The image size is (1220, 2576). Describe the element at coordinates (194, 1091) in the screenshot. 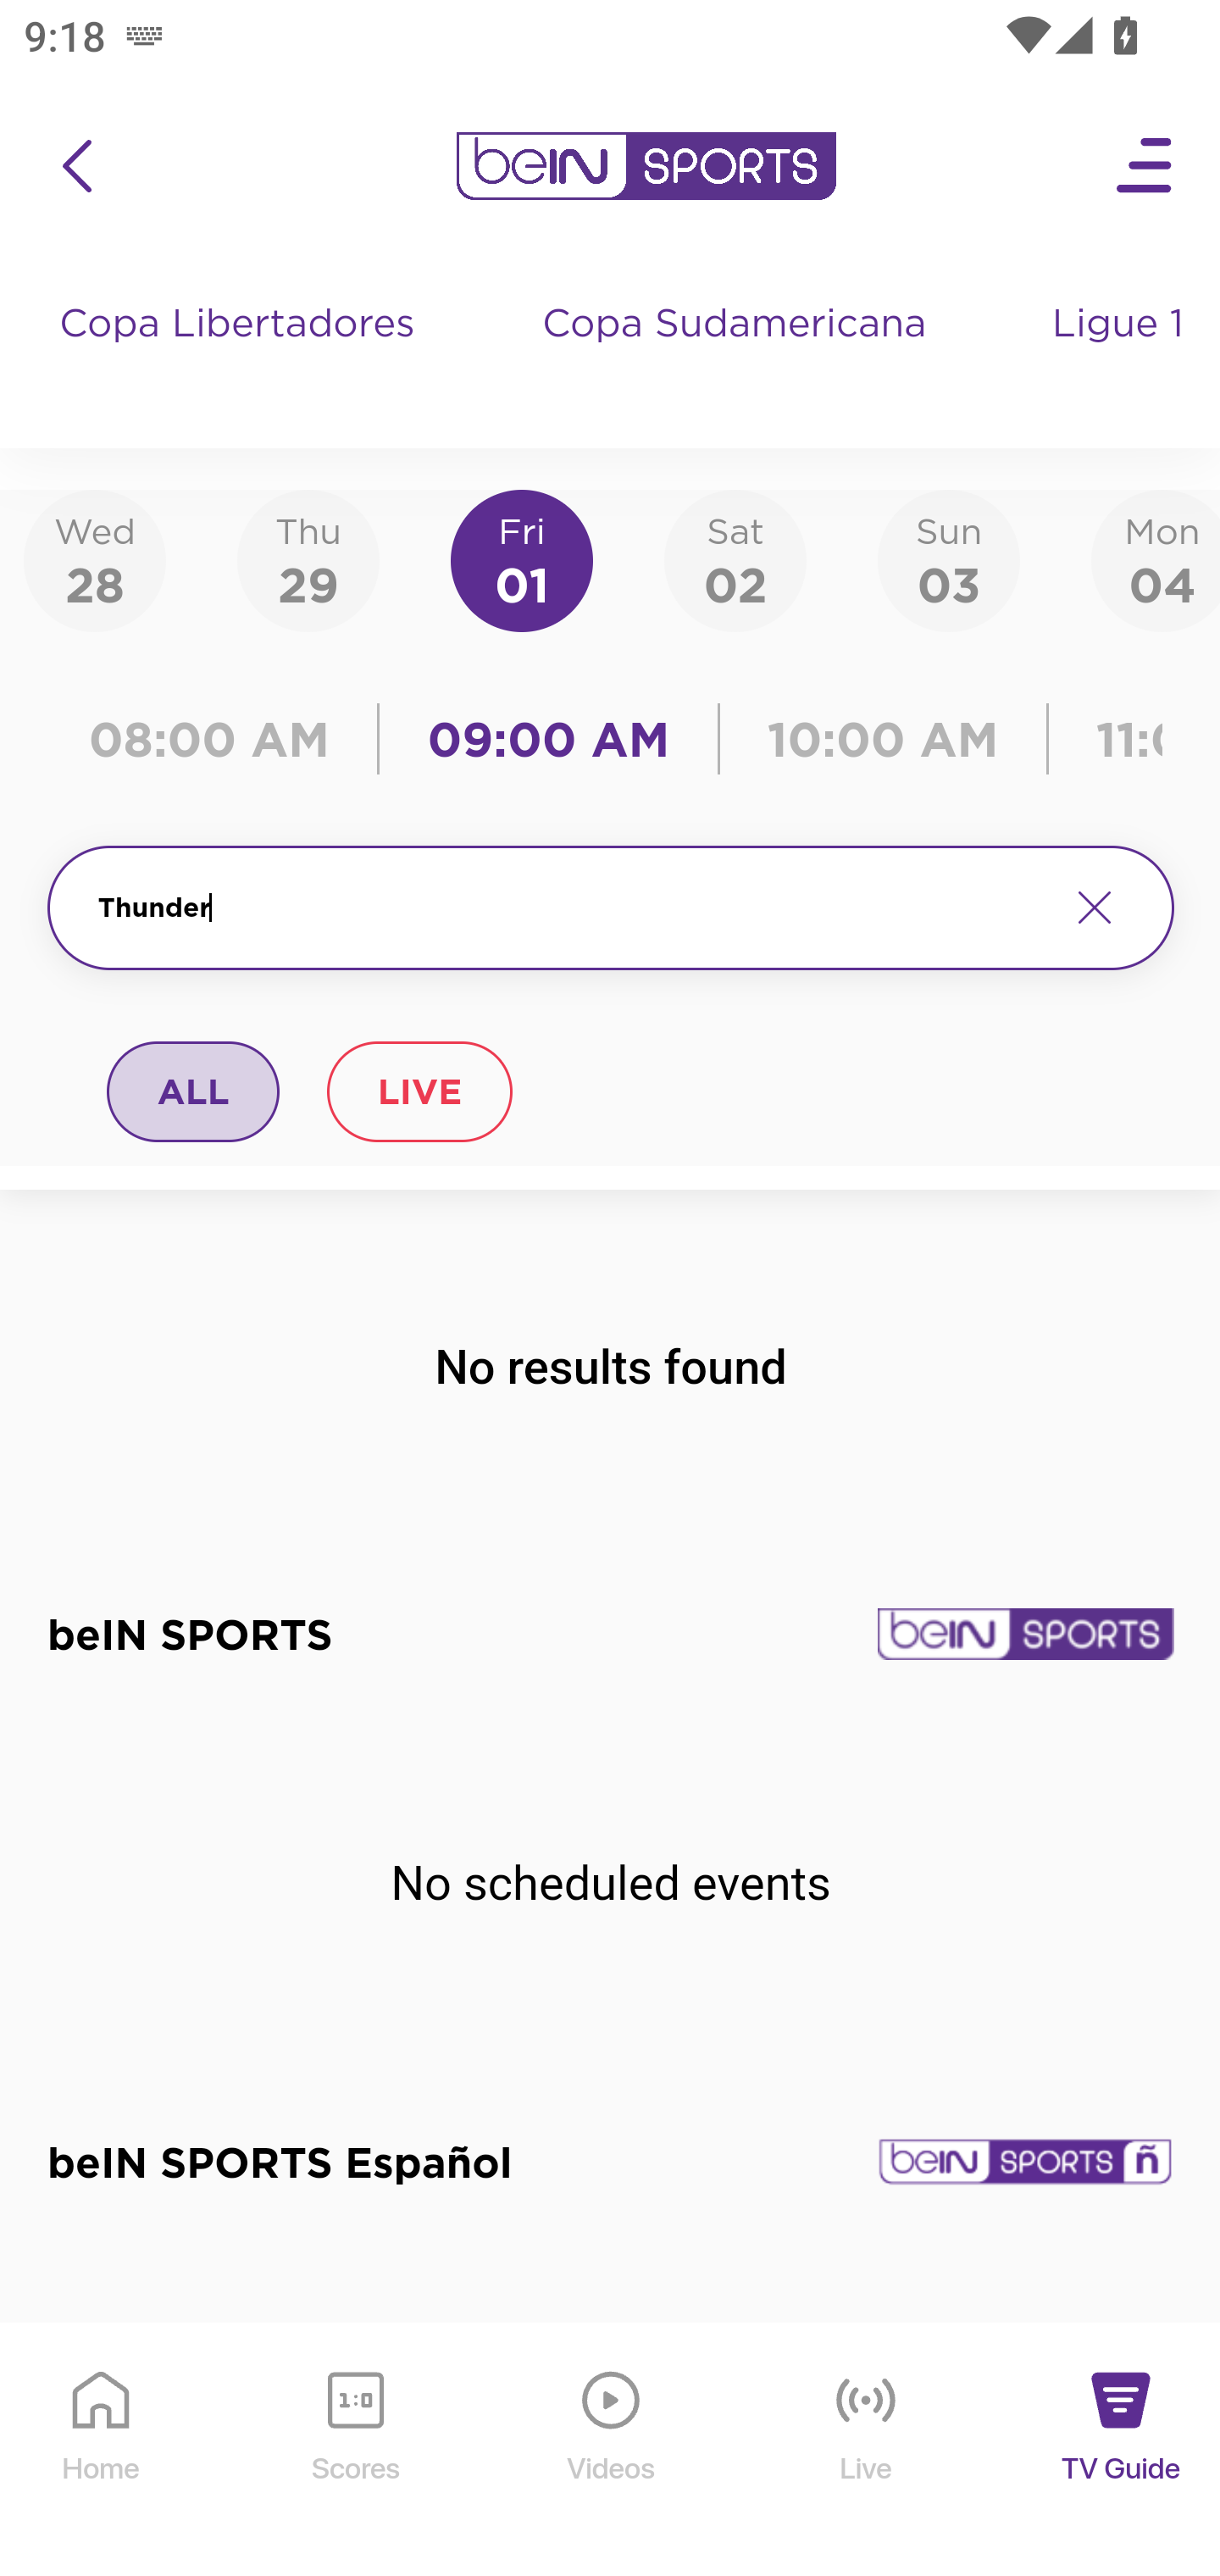

I see `ALL` at that location.